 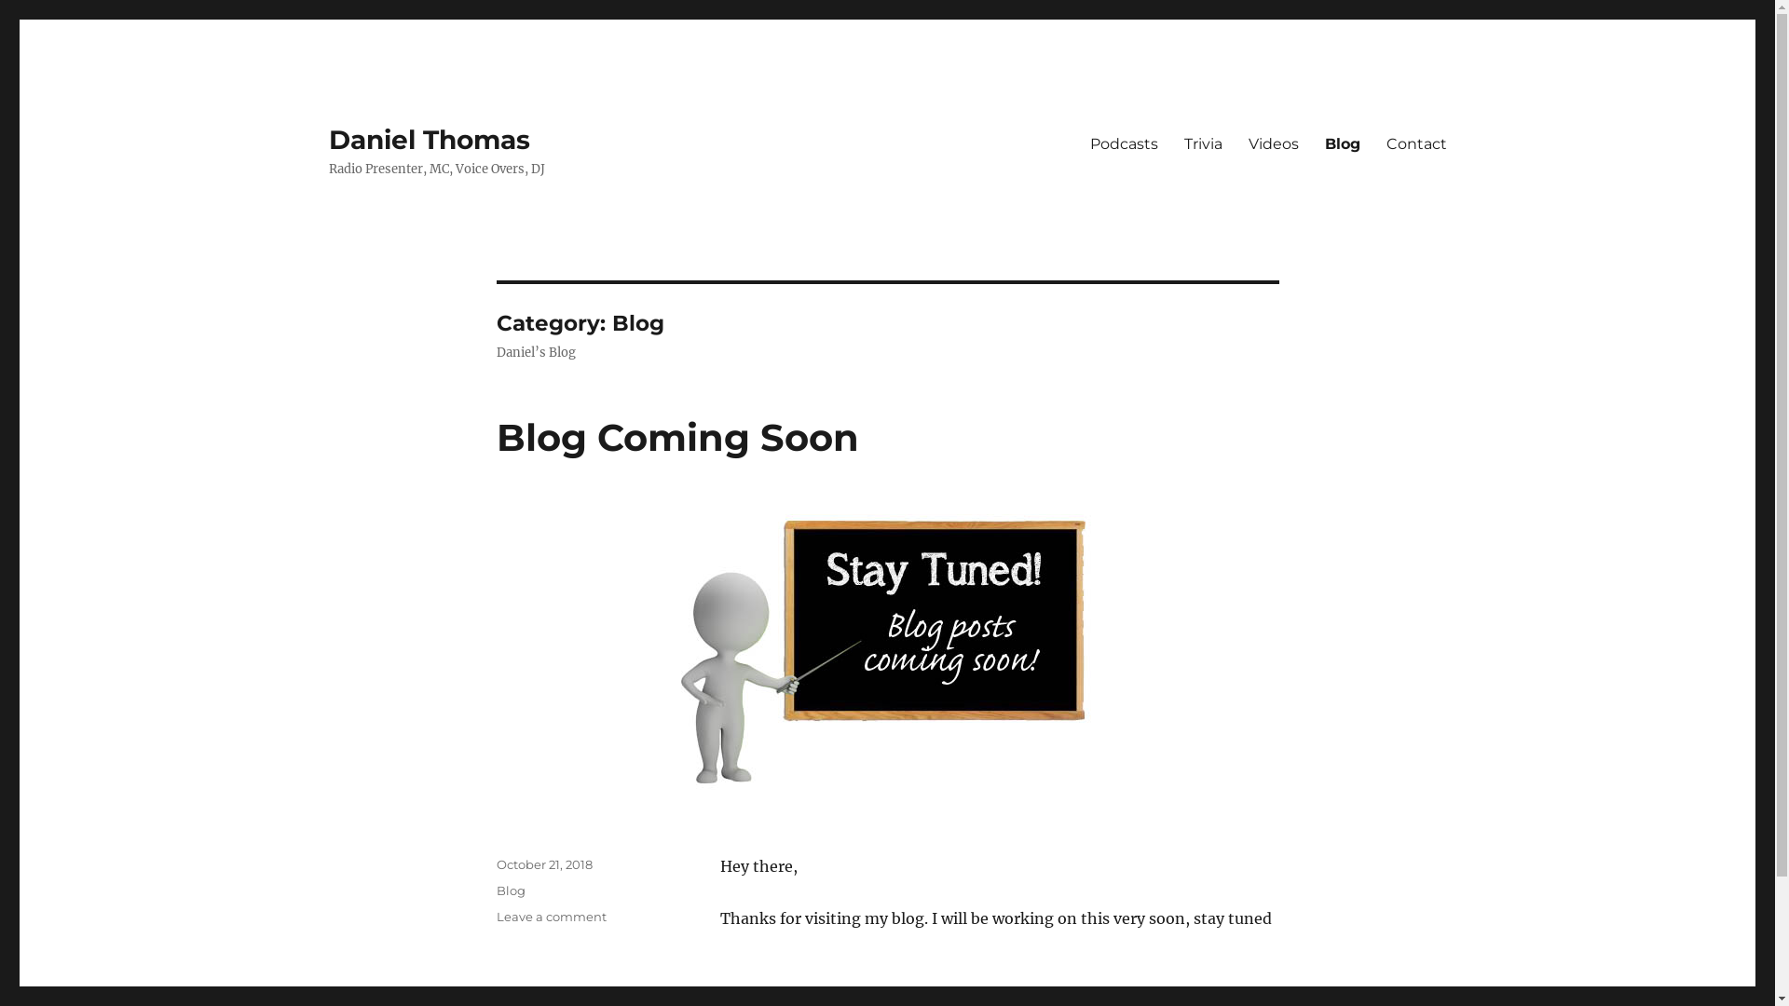 I want to click on Podcasts, so click(x=1124, y=143).